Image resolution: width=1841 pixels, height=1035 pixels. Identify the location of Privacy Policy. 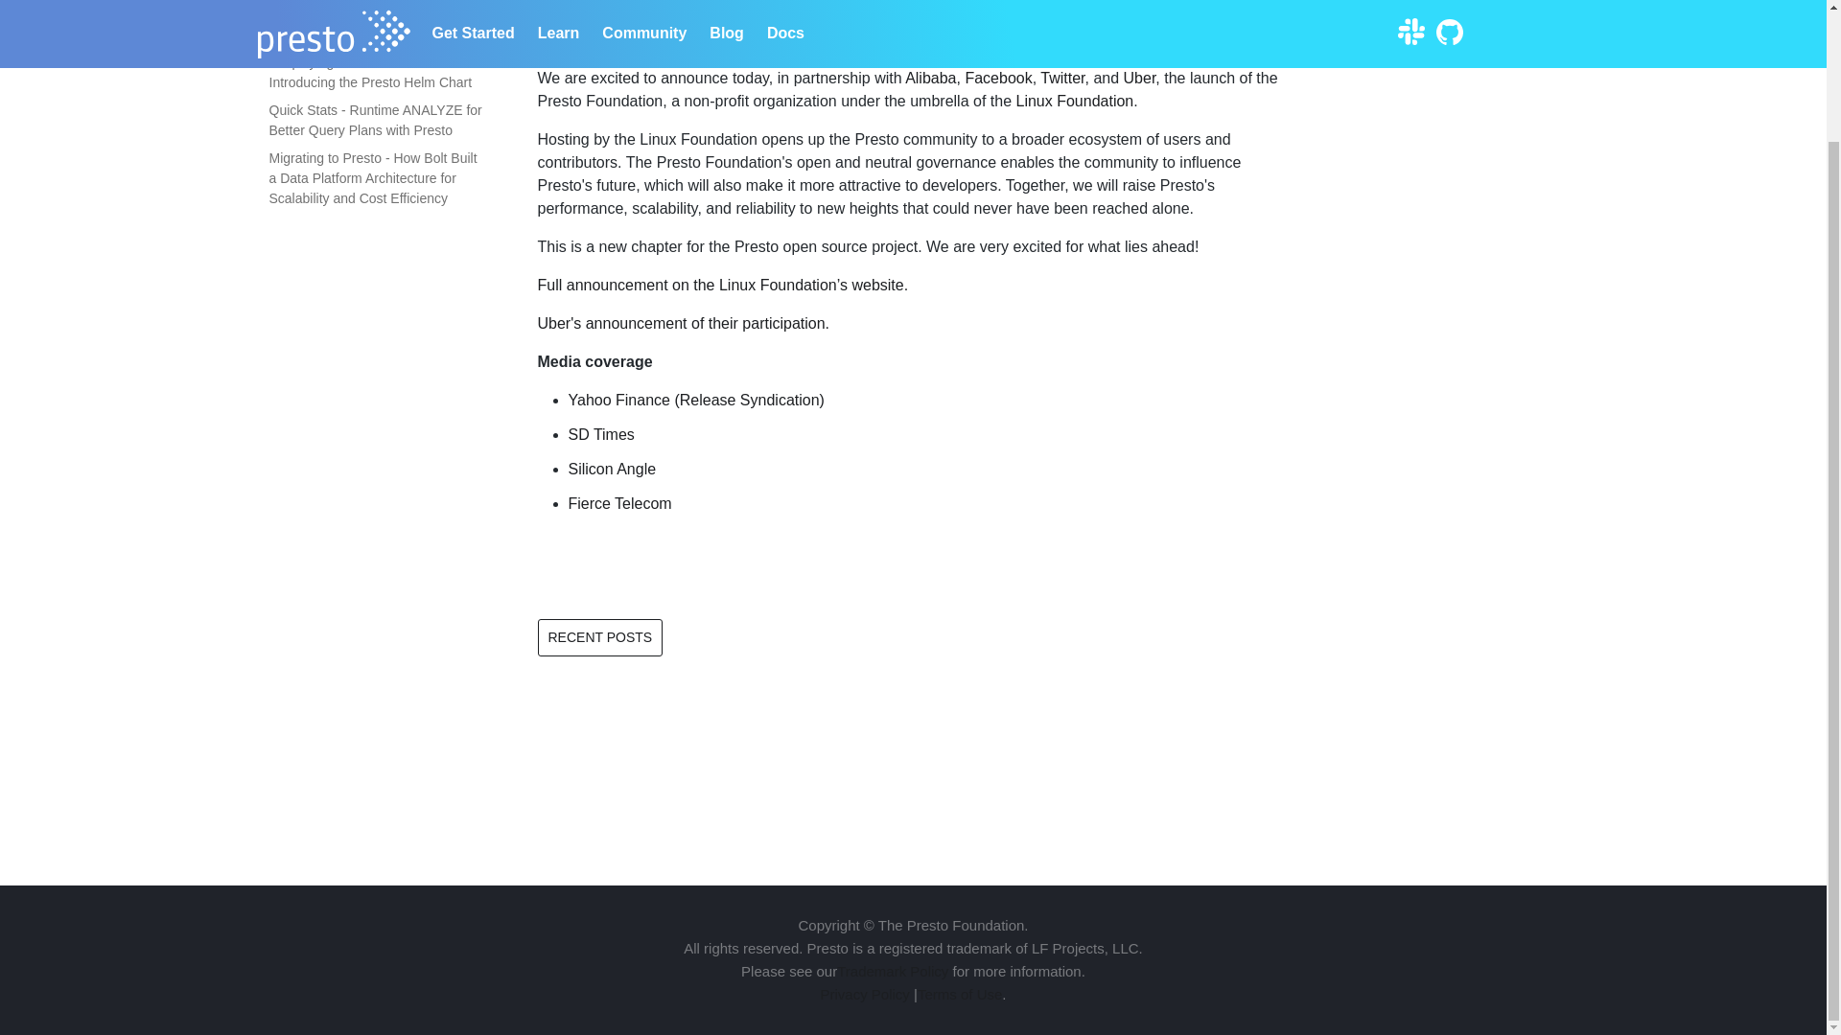
(865, 995).